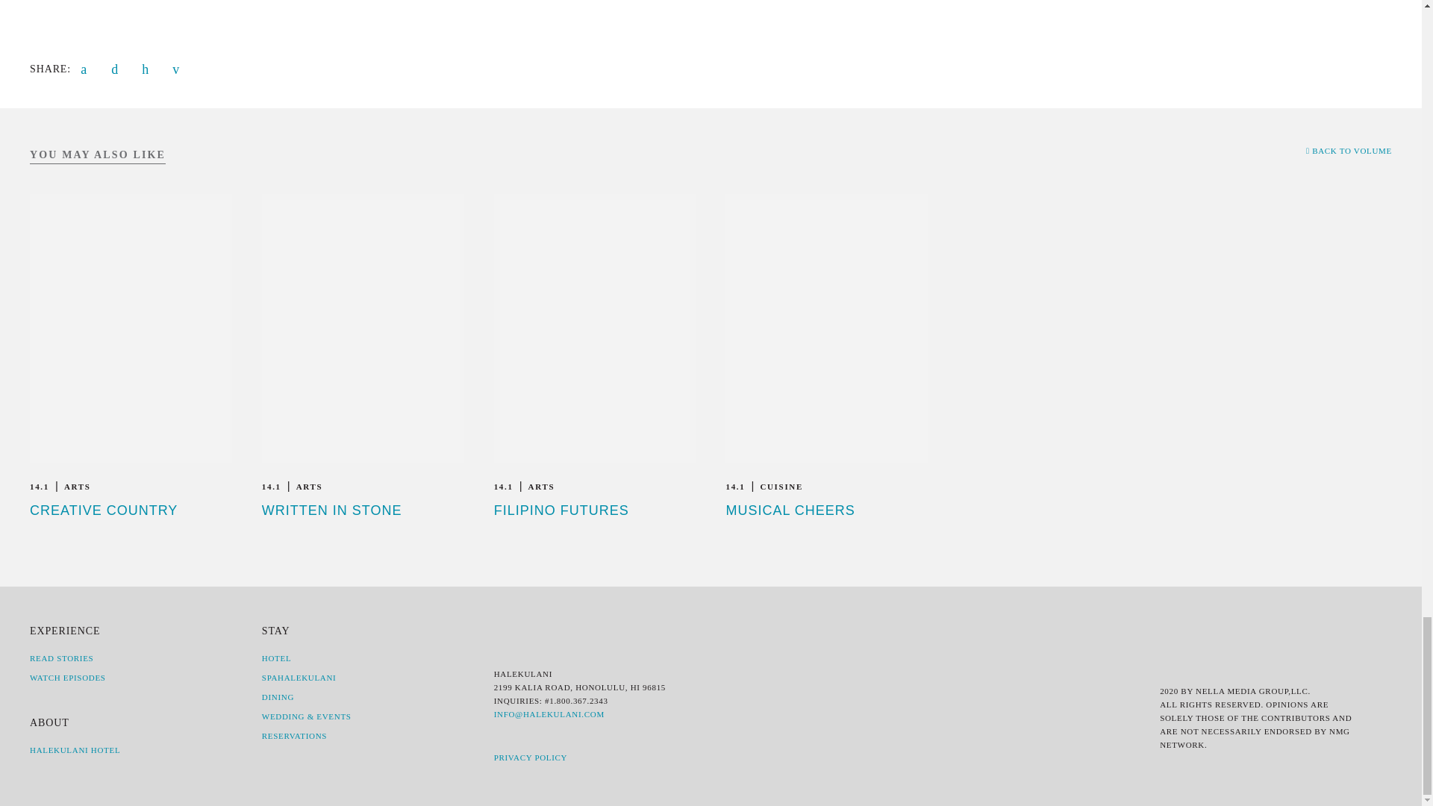 The width and height of the screenshot is (1433, 806). I want to click on Share on Facebook, so click(87, 69).